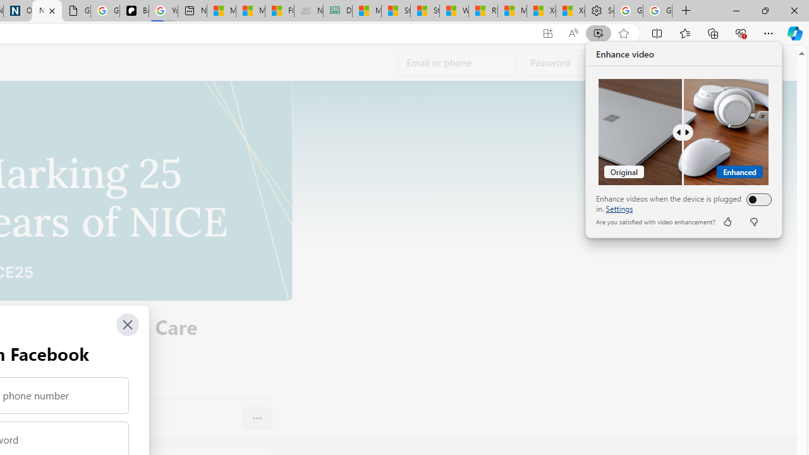 This screenshot has height=455, width=809. What do you see at coordinates (727, 221) in the screenshot?
I see `Like` at bounding box center [727, 221].